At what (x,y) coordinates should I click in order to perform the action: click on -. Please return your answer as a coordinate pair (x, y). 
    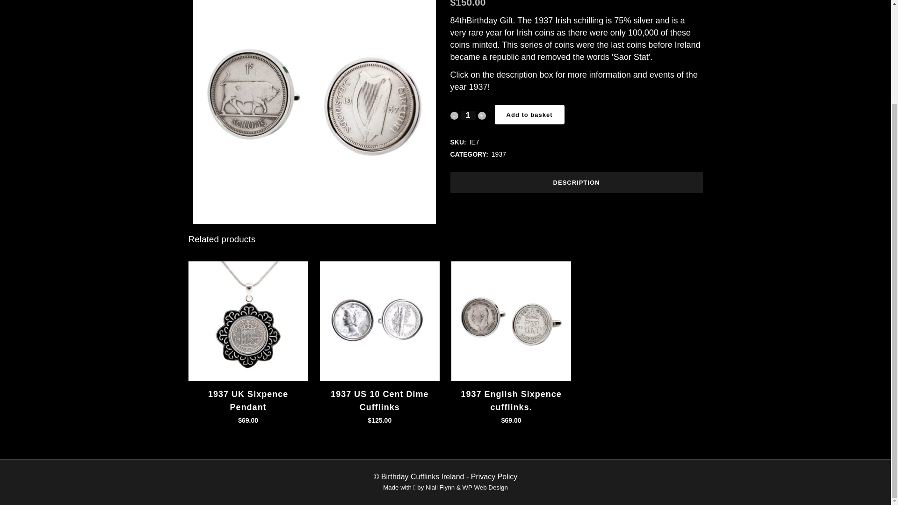
    Looking at the image, I should click on (454, 115).